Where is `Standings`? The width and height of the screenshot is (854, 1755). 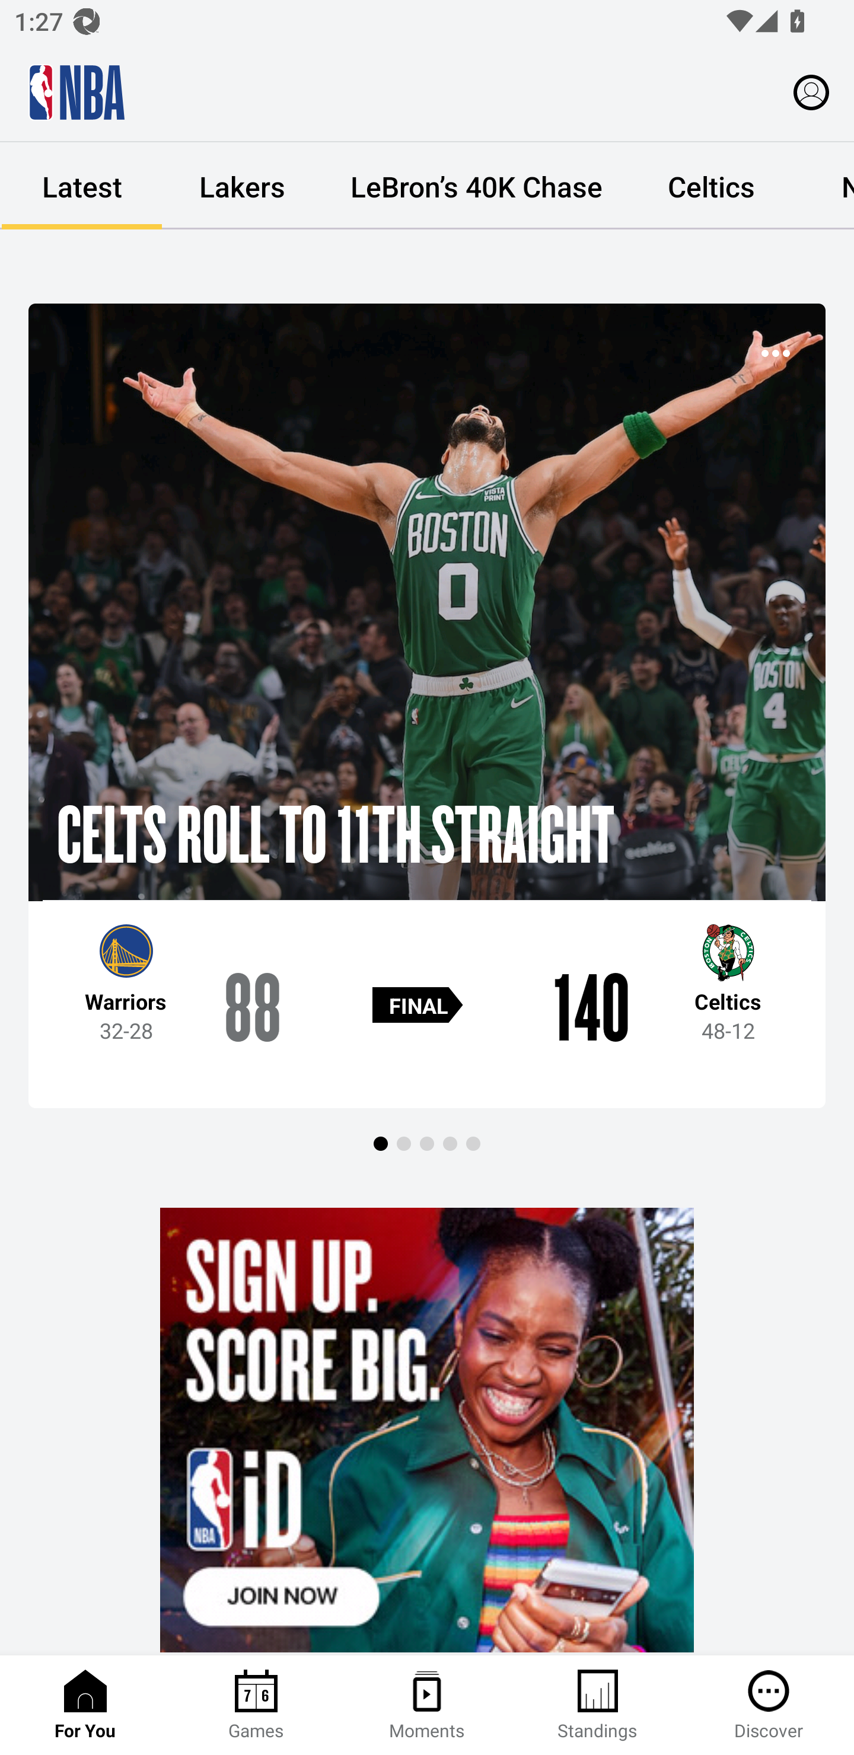 Standings is located at coordinates (598, 1705).